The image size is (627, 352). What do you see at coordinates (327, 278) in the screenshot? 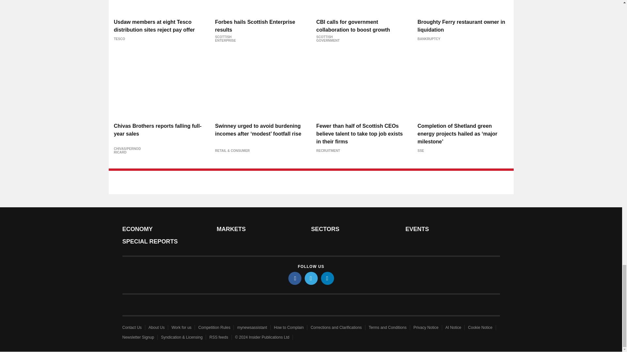
I see `linkedin` at bounding box center [327, 278].